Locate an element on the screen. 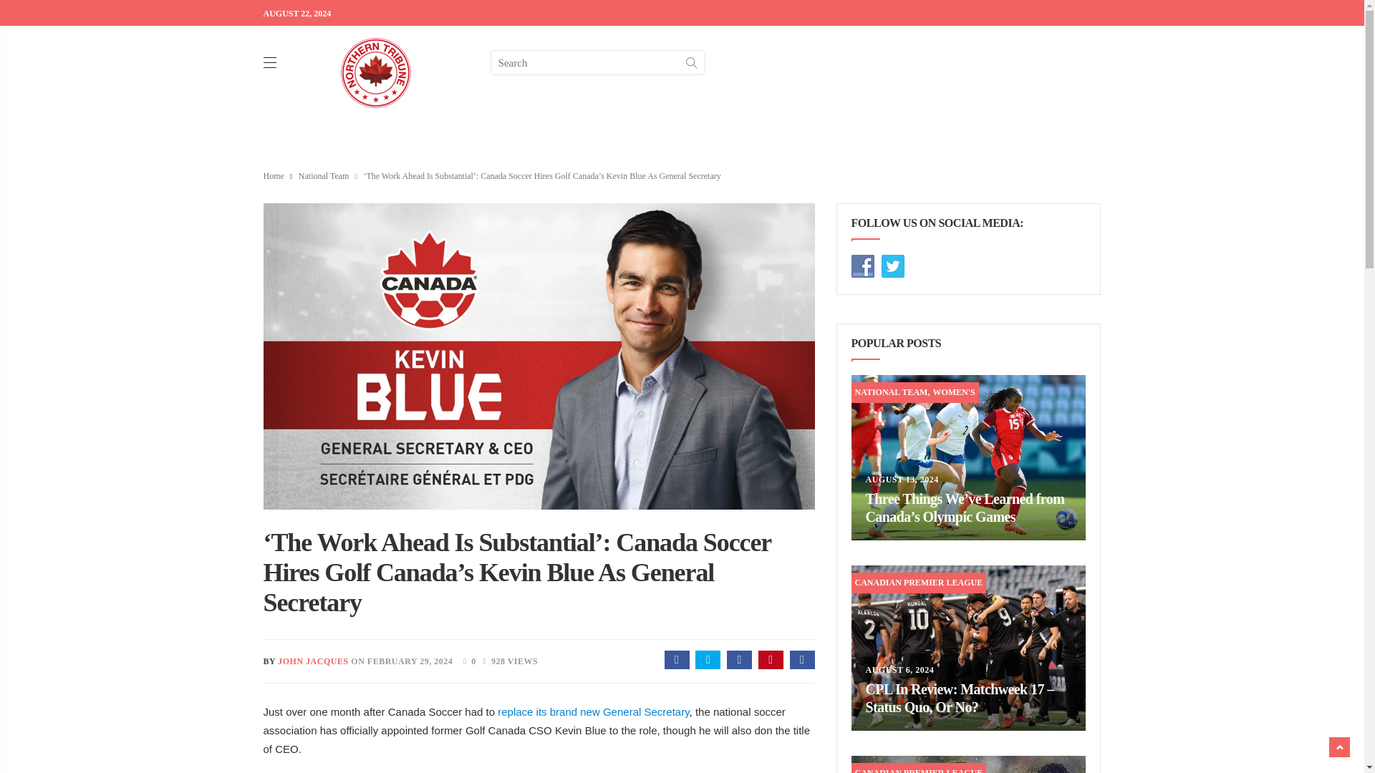 The height and width of the screenshot is (773, 1375). 0 is located at coordinates (465, 660).